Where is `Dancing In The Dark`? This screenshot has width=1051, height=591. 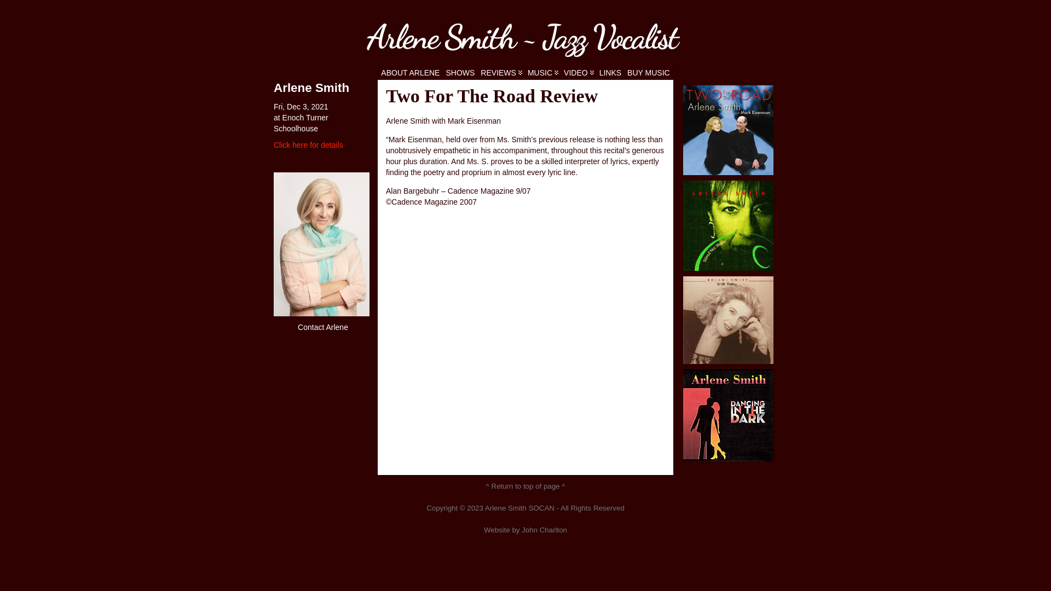 Dancing In The Dark is located at coordinates (728, 415).